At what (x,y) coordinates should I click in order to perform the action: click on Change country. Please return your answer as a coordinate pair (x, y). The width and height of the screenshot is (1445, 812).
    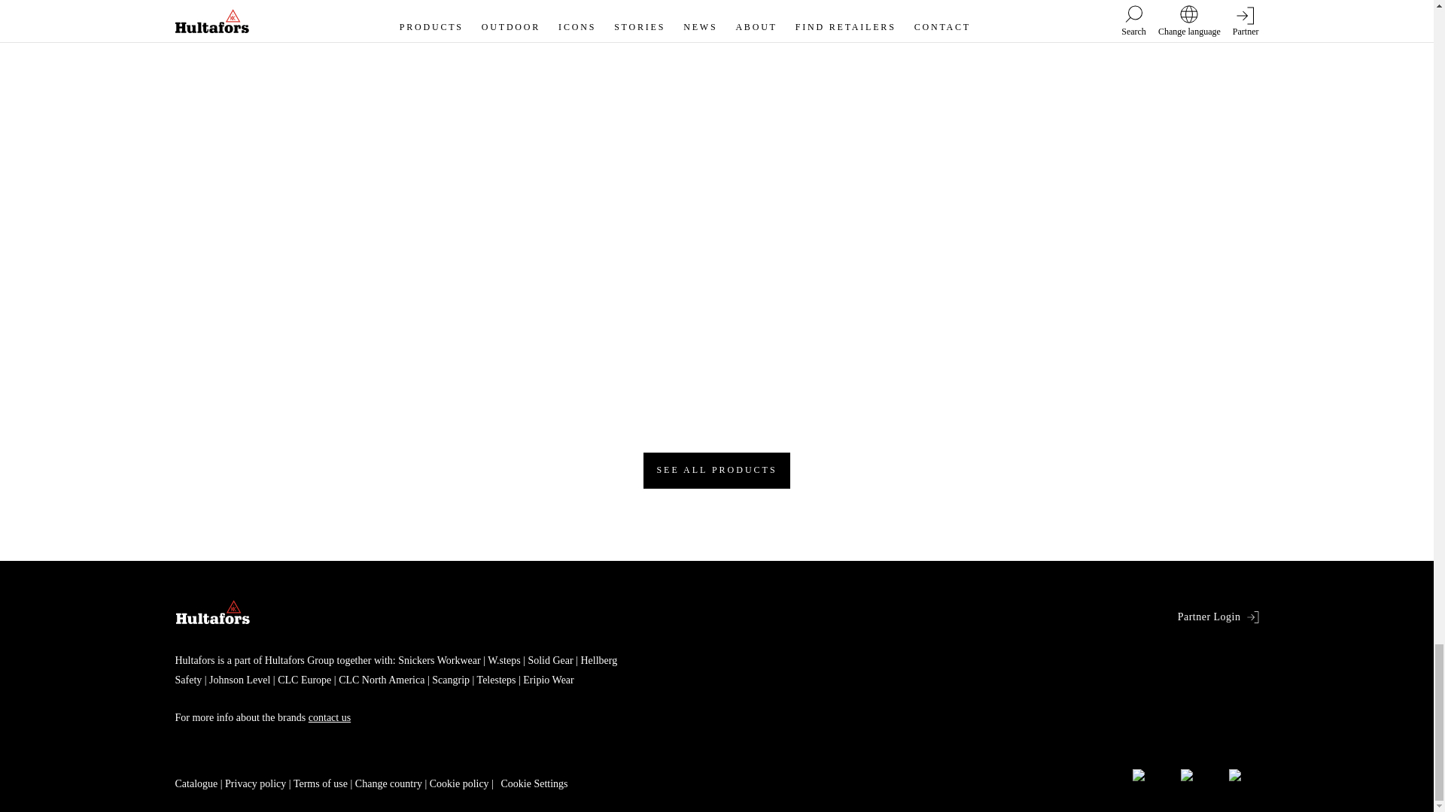
    Looking at the image, I should click on (388, 783).